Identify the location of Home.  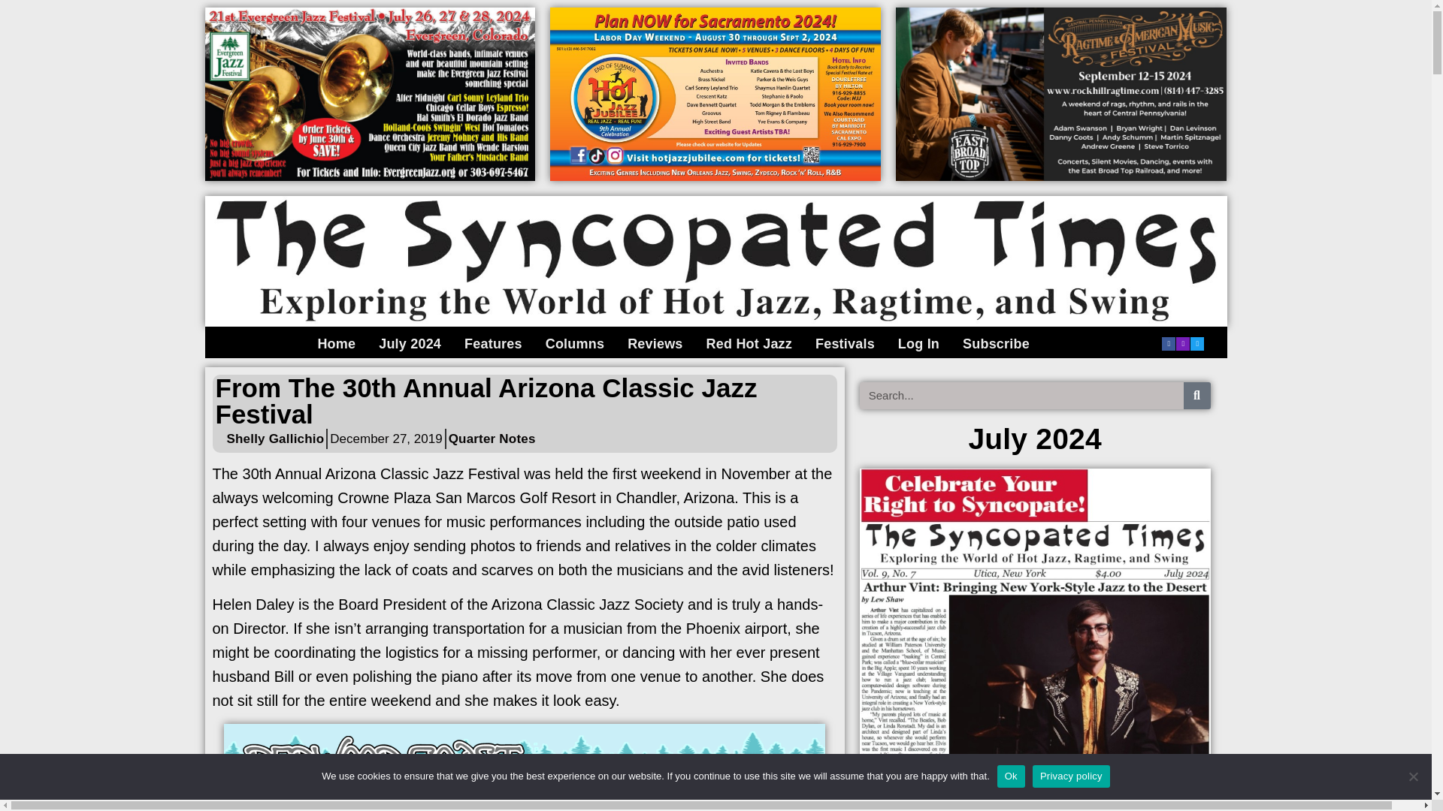
(335, 344).